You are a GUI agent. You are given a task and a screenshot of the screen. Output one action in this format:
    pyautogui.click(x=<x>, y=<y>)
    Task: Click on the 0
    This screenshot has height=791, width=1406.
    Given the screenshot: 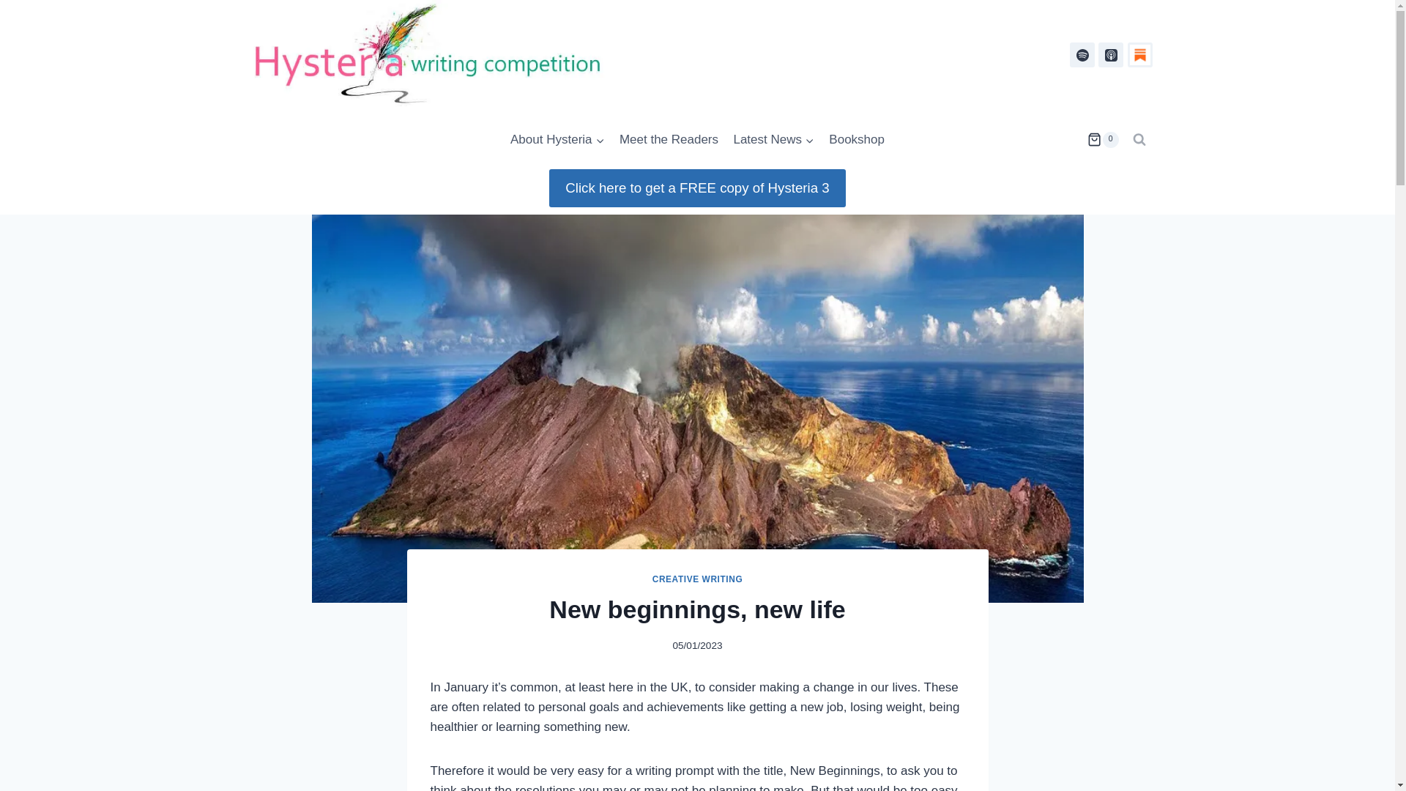 What is the action you would take?
    pyautogui.click(x=1102, y=139)
    